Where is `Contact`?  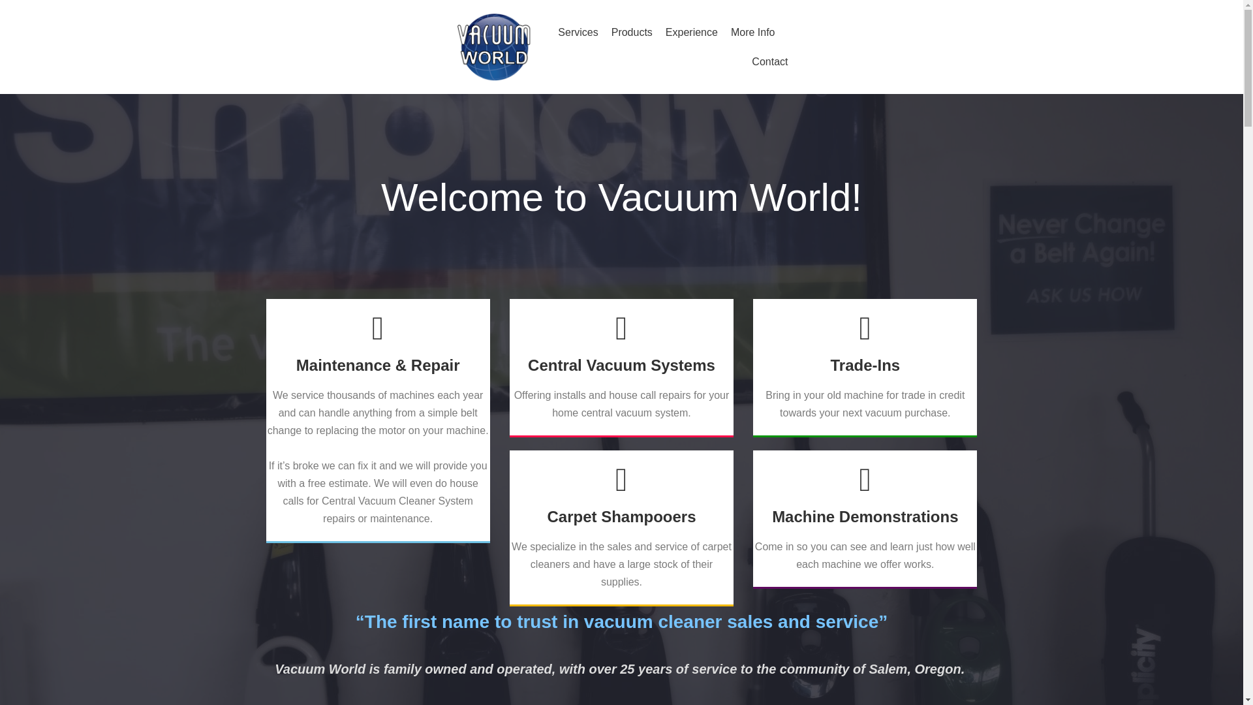 Contact is located at coordinates (770, 62).